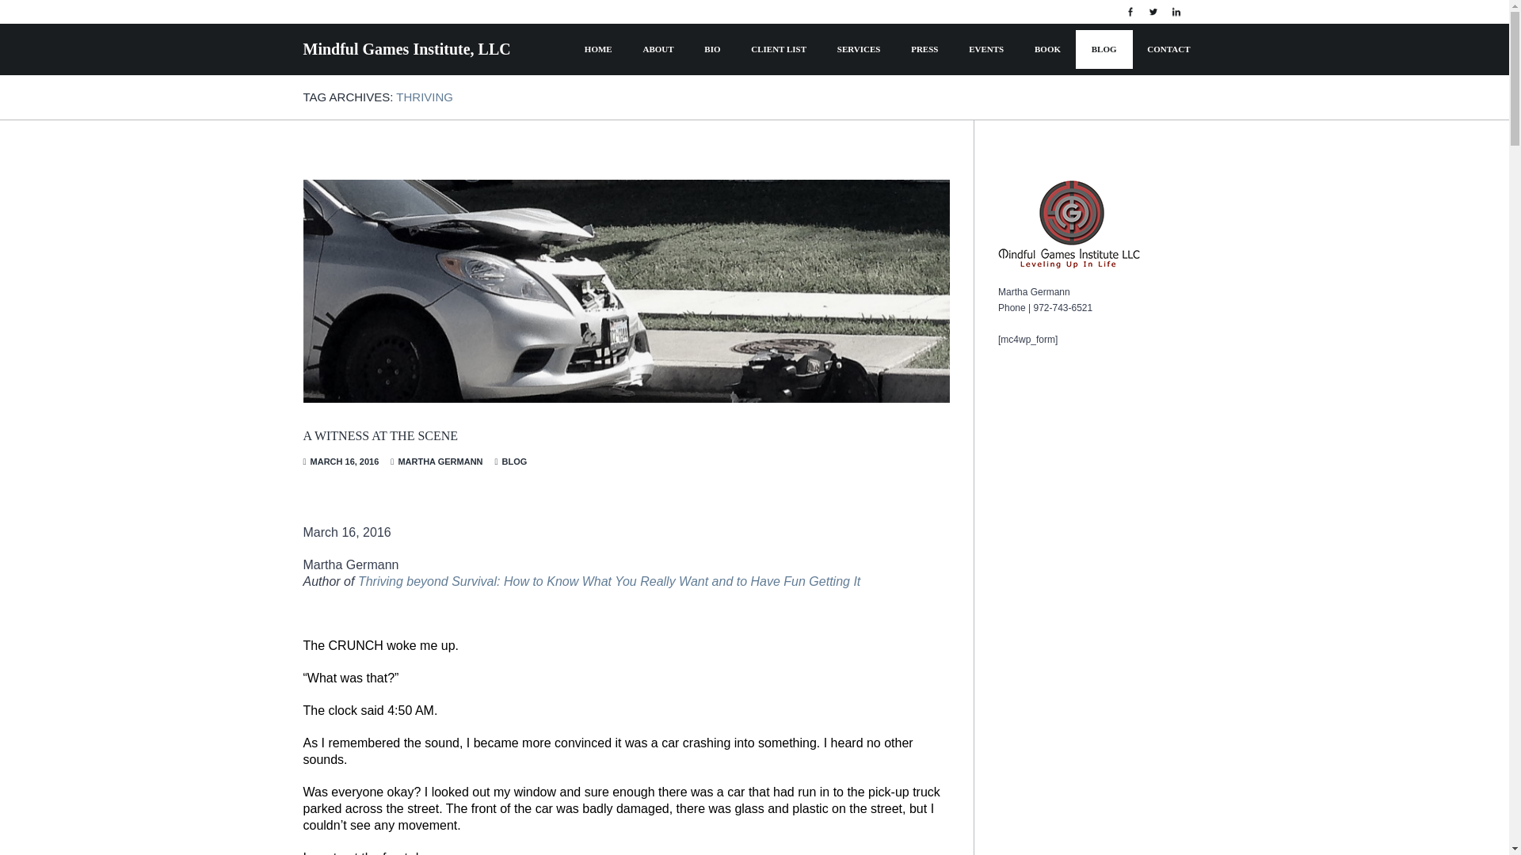  What do you see at coordinates (406, 49) in the screenshot?
I see `Mindful Games Institute, LLC` at bounding box center [406, 49].